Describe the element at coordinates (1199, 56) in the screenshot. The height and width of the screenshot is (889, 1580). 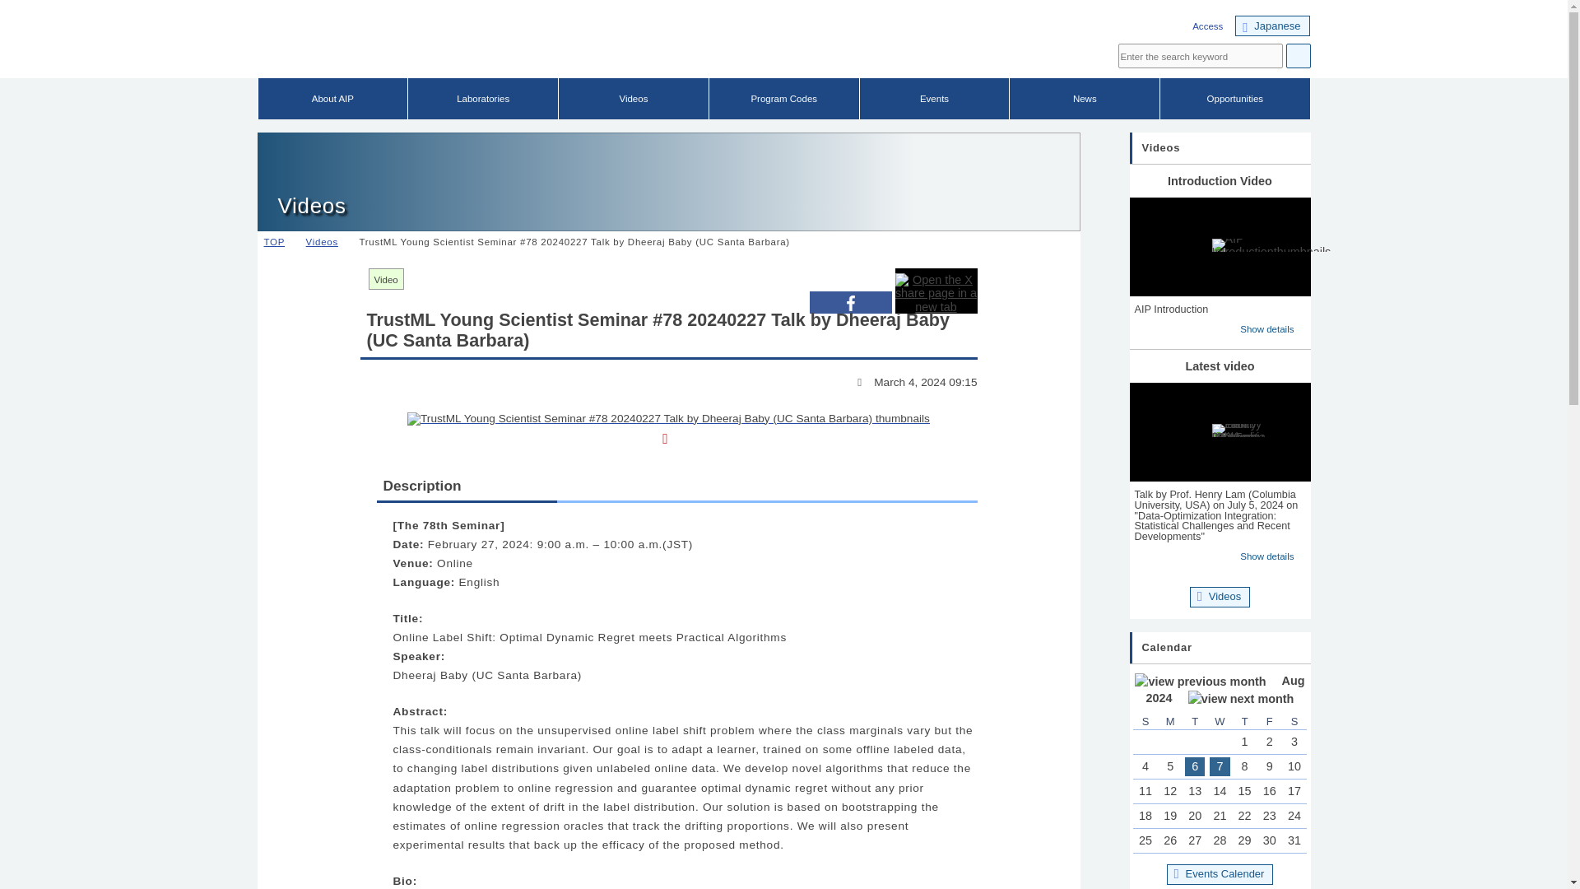
I see `Enter the search keyword` at that location.